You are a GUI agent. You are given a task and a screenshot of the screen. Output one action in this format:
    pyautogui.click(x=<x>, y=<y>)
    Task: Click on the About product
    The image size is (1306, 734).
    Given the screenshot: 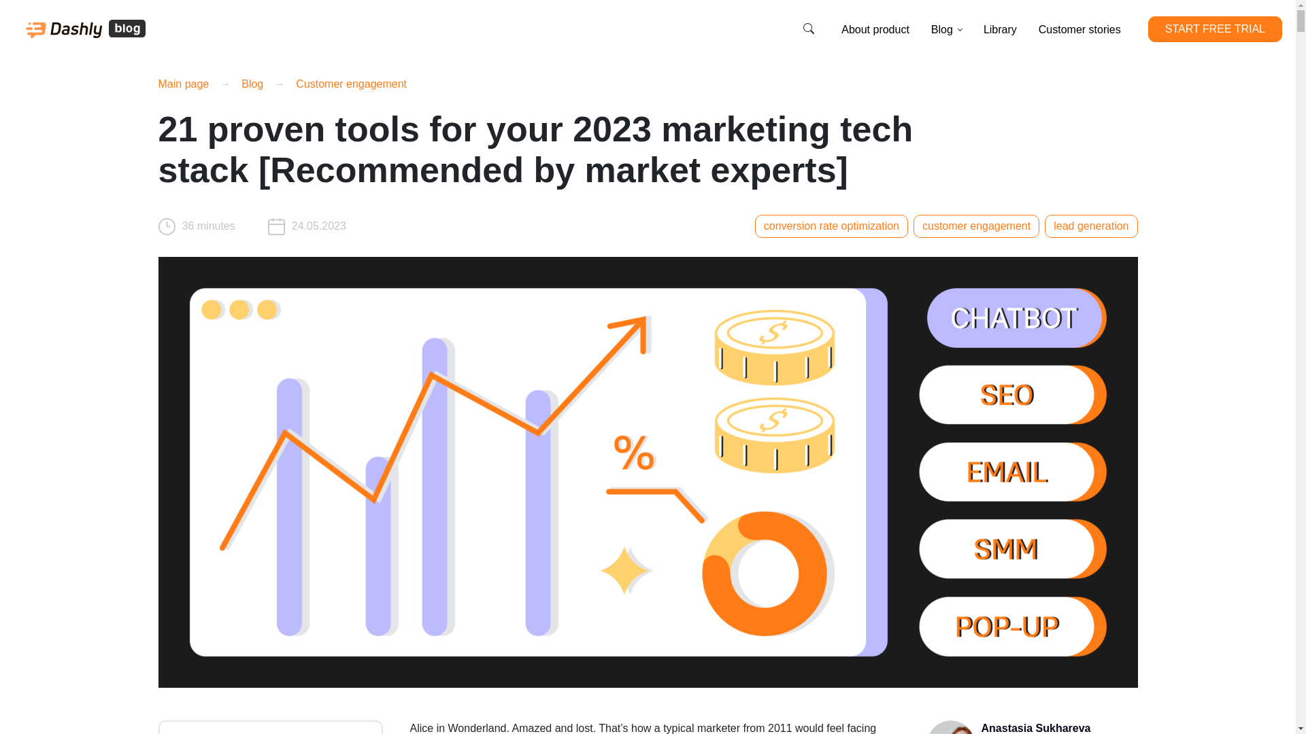 What is the action you would take?
    pyautogui.click(x=875, y=29)
    